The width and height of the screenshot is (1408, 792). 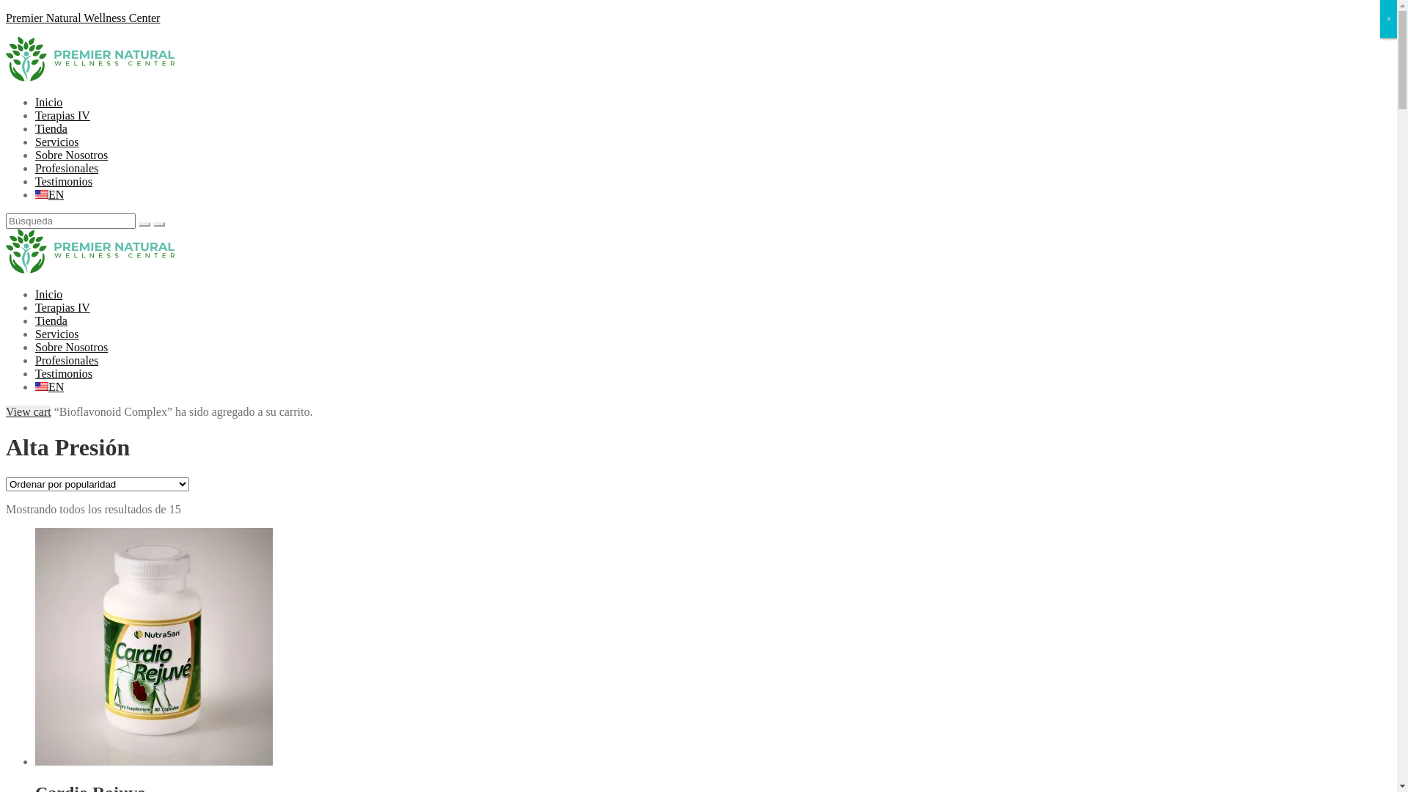 What do you see at coordinates (72, 155) in the screenshot?
I see `Sobre Nosotros` at bounding box center [72, 155].